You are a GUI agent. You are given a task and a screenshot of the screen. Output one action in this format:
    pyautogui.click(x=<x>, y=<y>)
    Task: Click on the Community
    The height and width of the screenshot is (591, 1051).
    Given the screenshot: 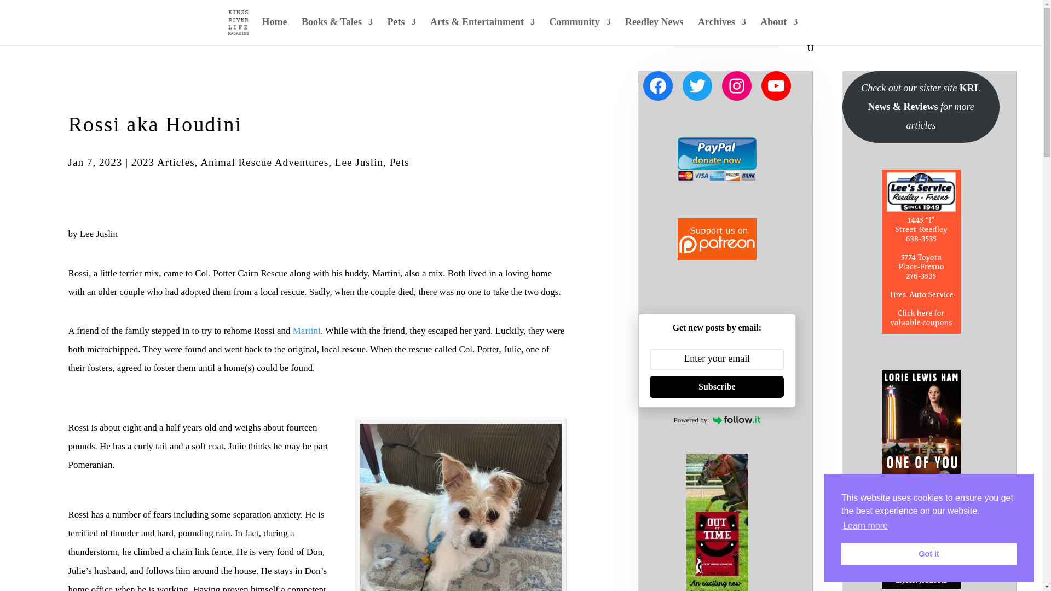 What is the action you would take?
    pyautogui.click(x=579, y=31)
    